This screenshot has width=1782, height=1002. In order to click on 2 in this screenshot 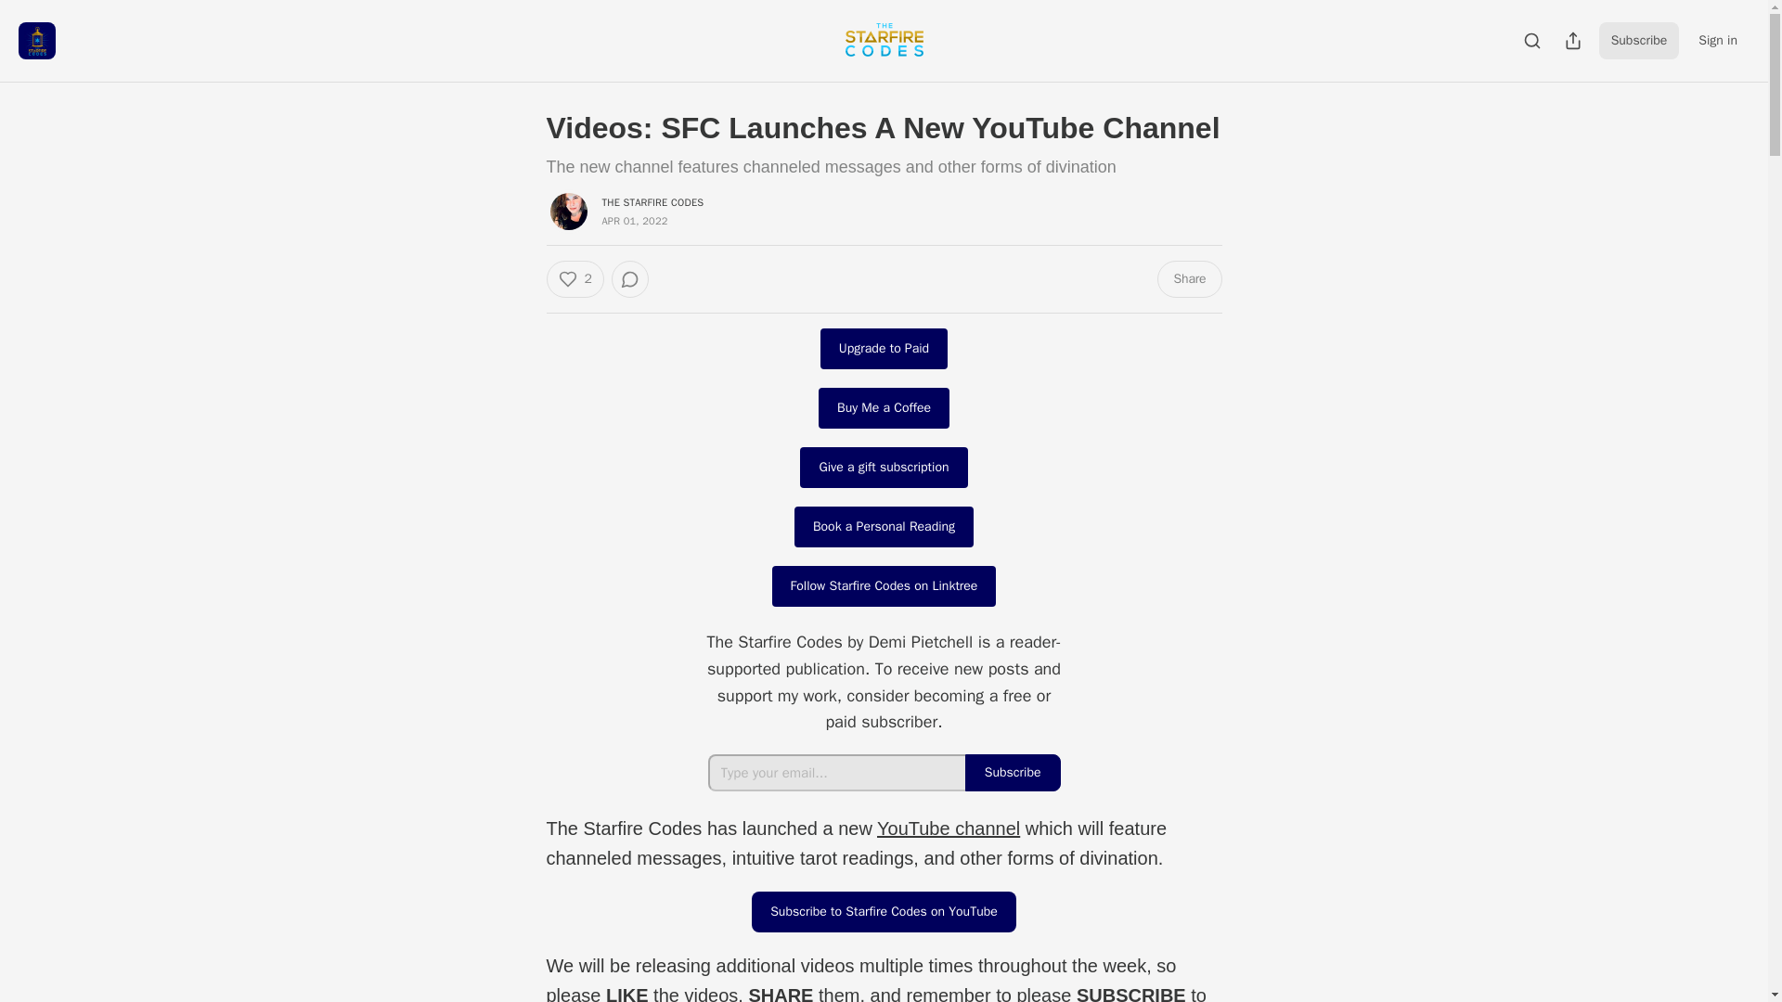, I will do `click(574, 278)`.